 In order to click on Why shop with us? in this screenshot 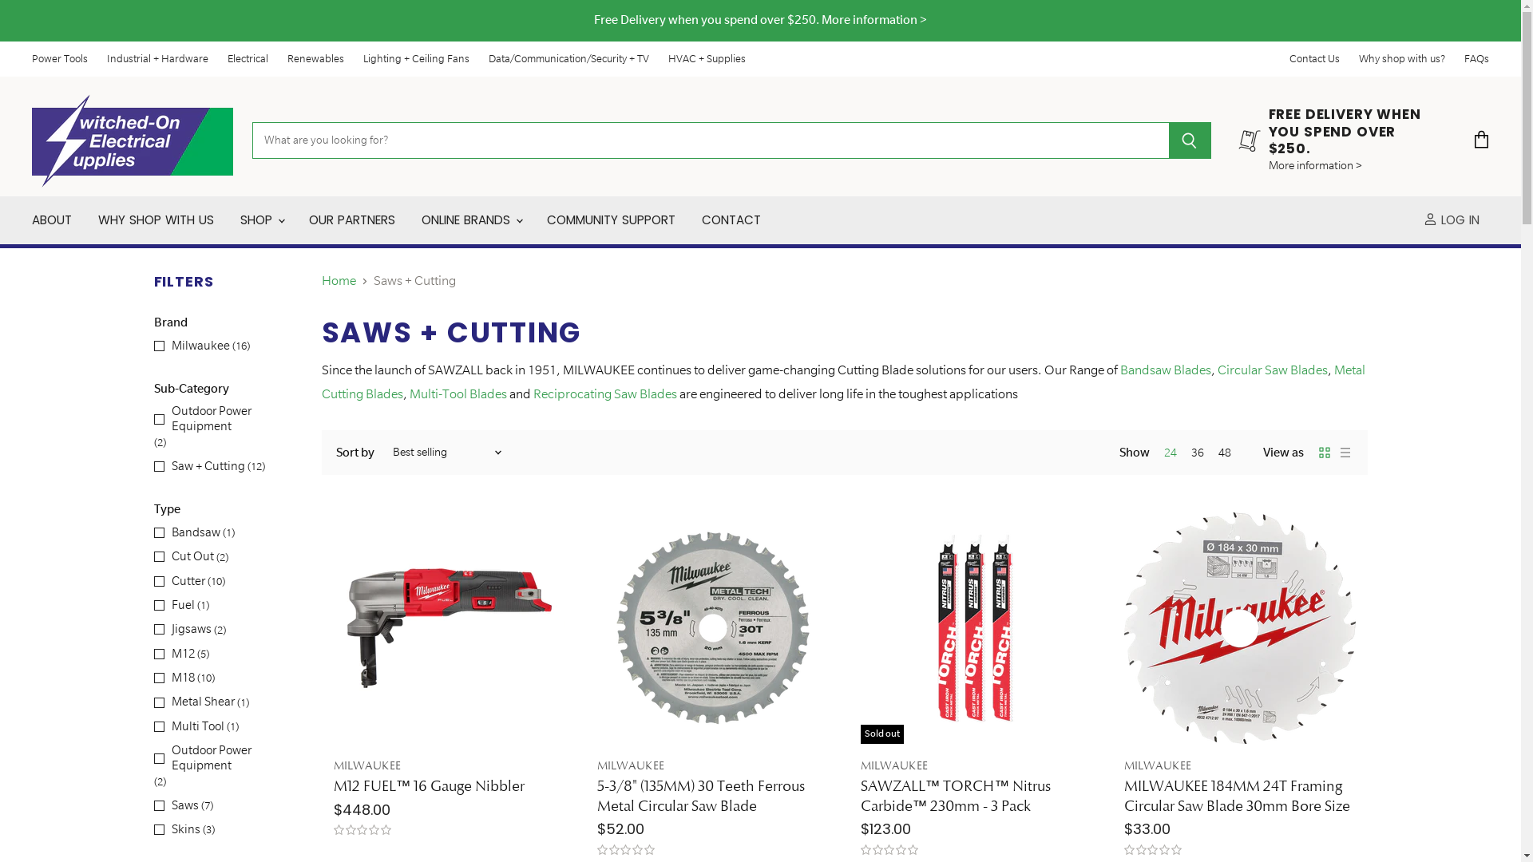, I will do `click(1402, 59)`.